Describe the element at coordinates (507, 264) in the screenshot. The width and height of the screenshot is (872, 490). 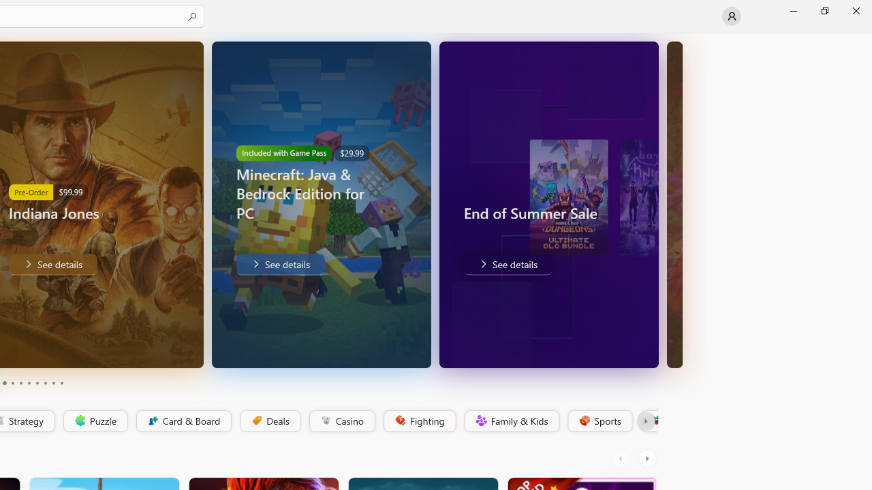
I see `End of Summer Sale. Save up to 80%.  . See details` at that location.